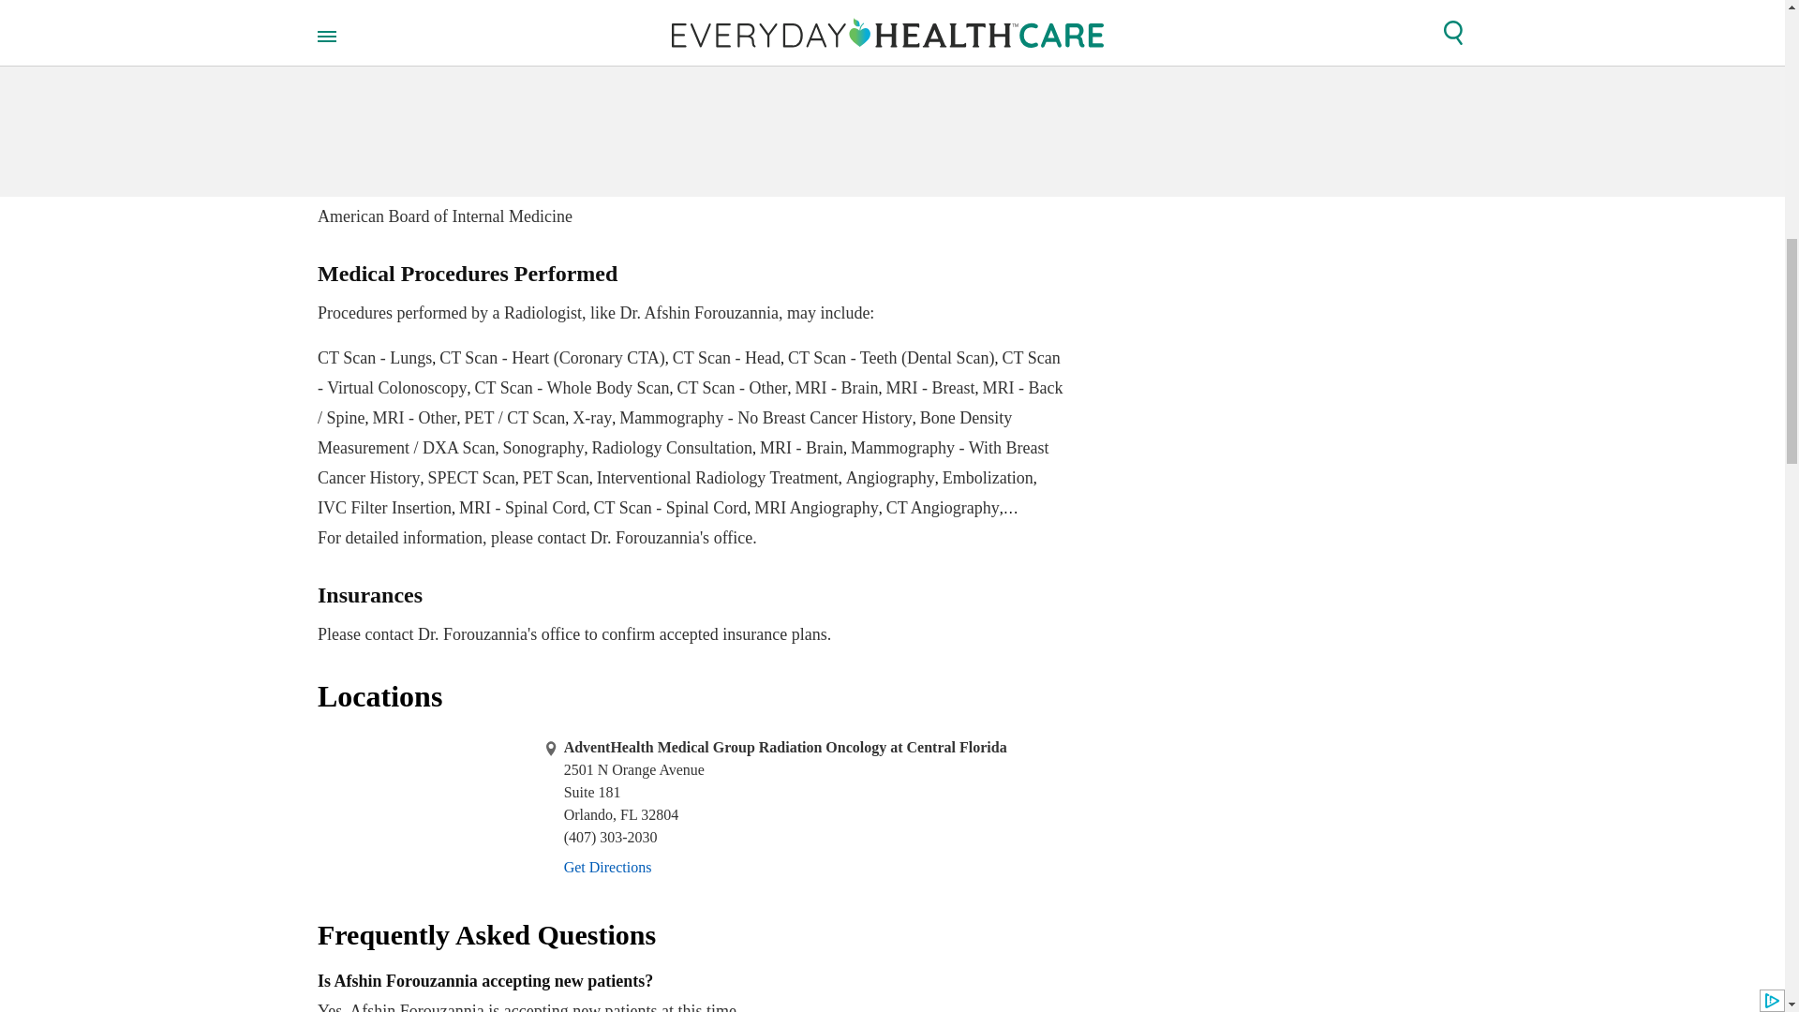 The image size is (1799, 1012). Describe the element at coordinates (375, 358) in the screenshot. I see `CT Scan - Lungs` at that location.